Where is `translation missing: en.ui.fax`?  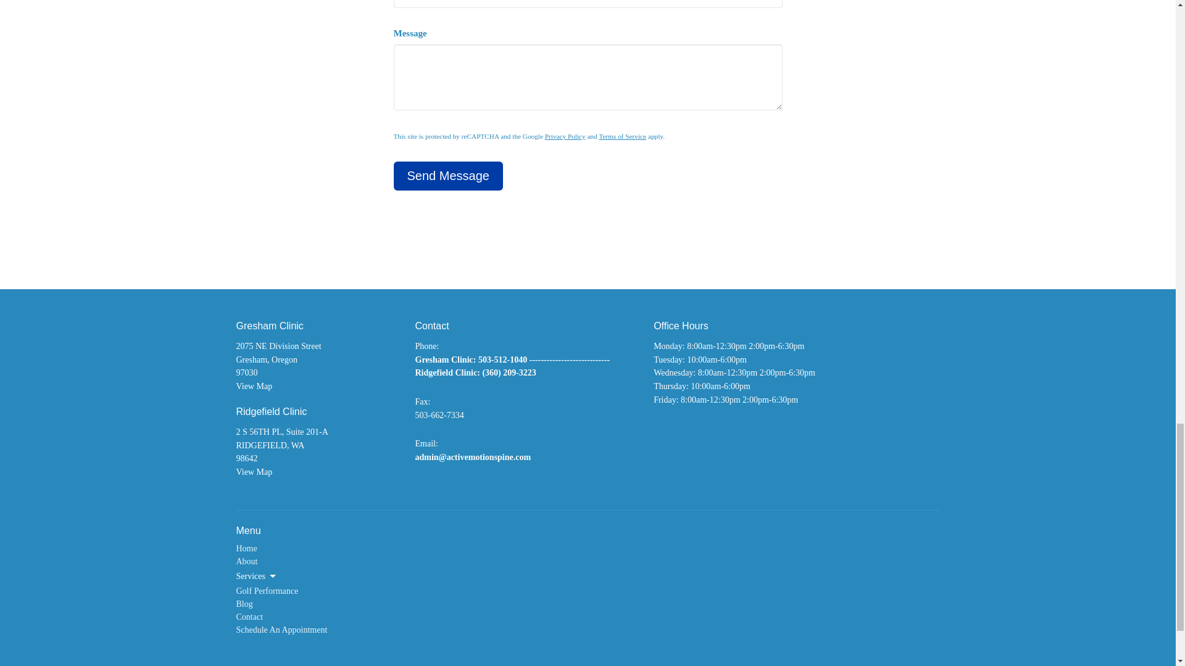
translation missing: en.ui.fax is located at coordinates (421, 401).